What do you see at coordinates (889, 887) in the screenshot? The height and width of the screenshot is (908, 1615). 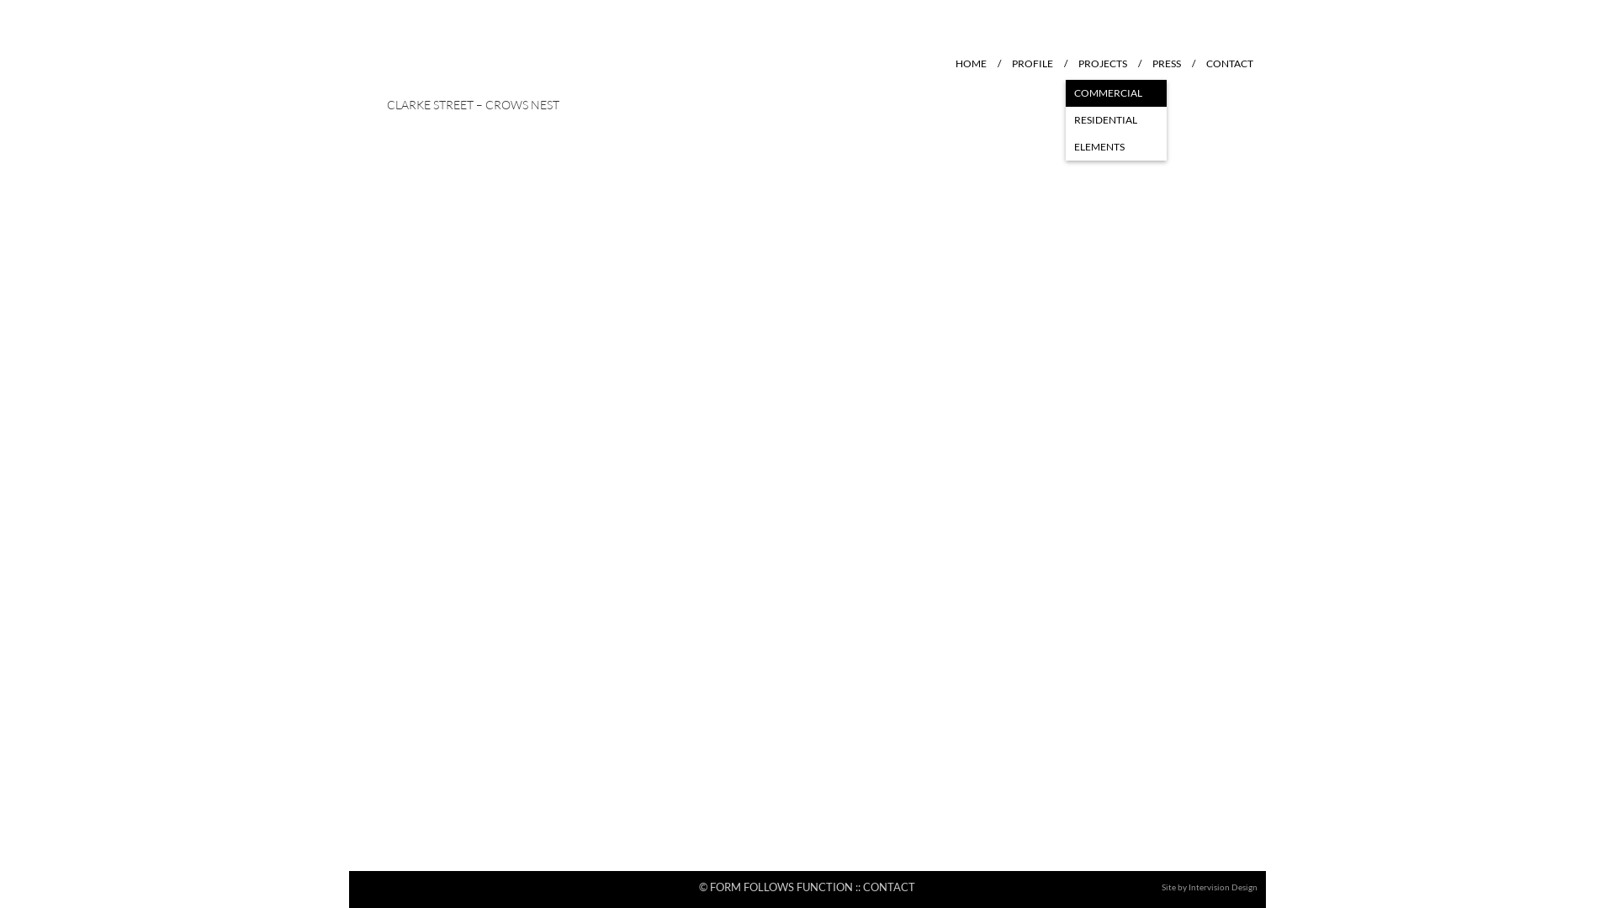 I see `CONTACT` at bounding box center [889, 887].